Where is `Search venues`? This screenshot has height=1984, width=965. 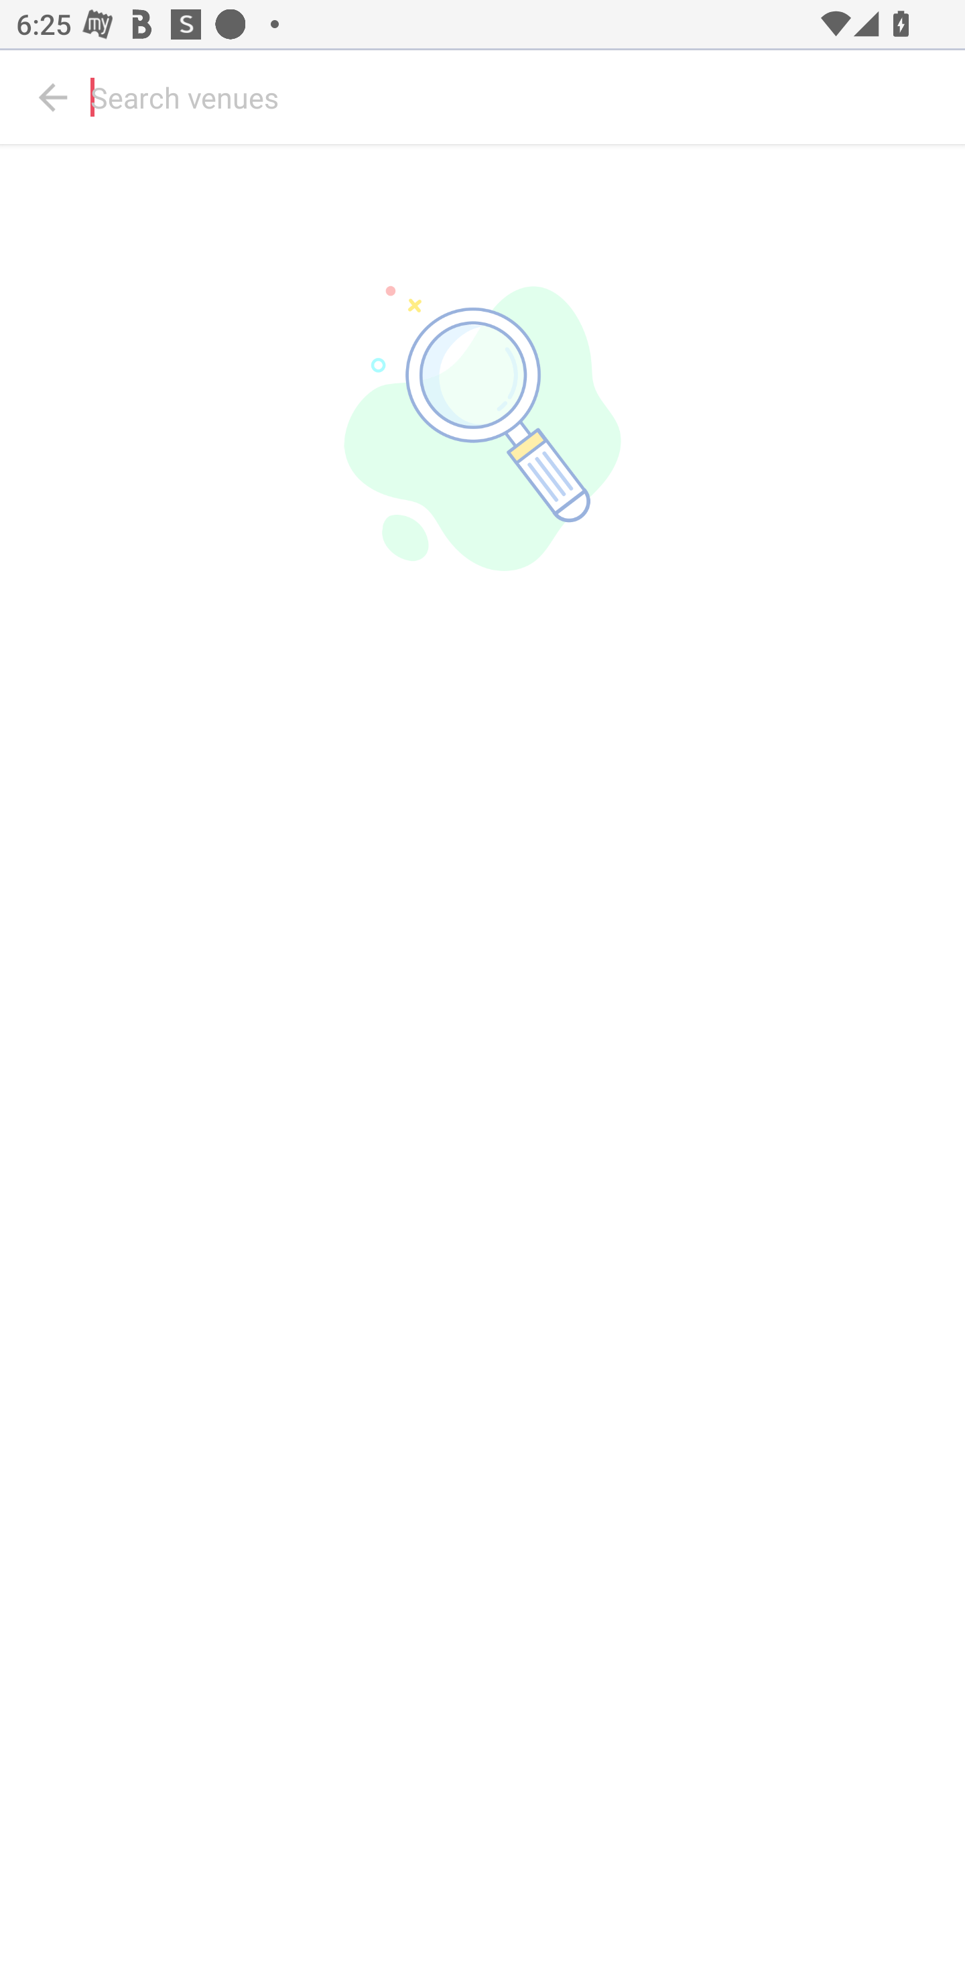 Search venues is located at coordinates (523, 97).